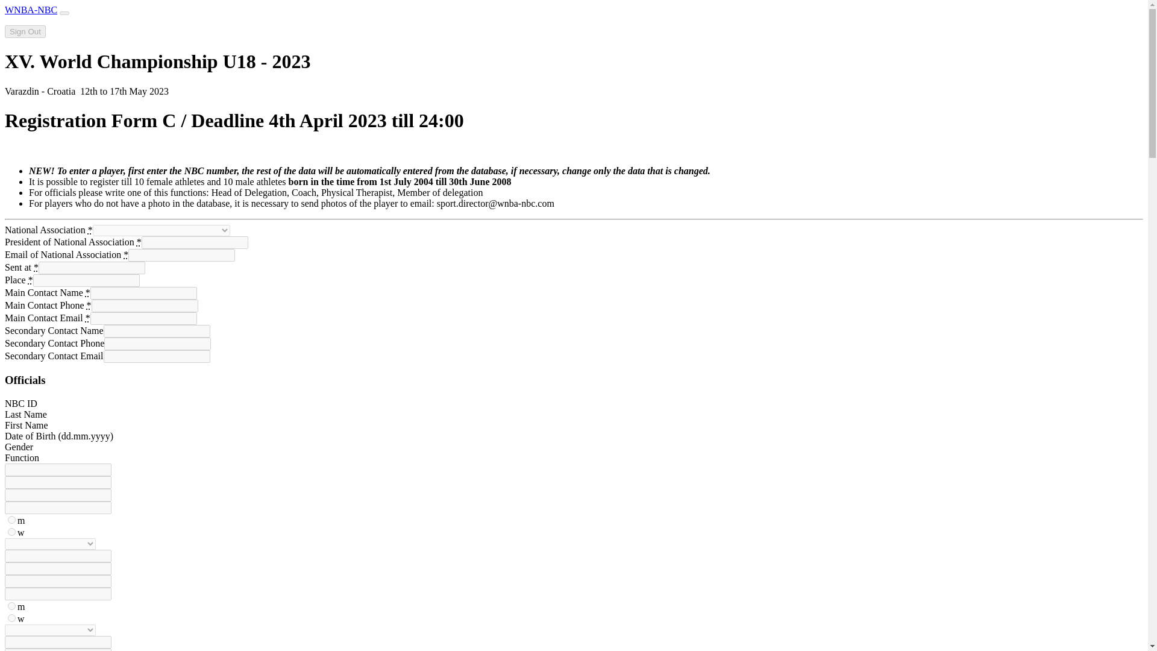  Describe the element at coordinates (88, 292) in the screenshot. I see `required` at that location.